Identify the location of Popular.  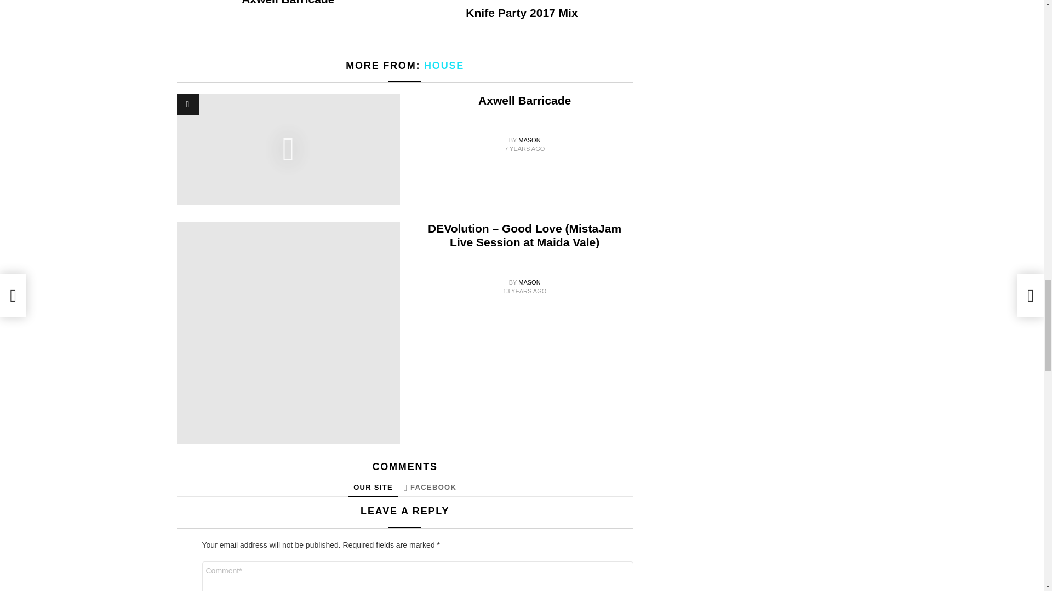
(187, 104).